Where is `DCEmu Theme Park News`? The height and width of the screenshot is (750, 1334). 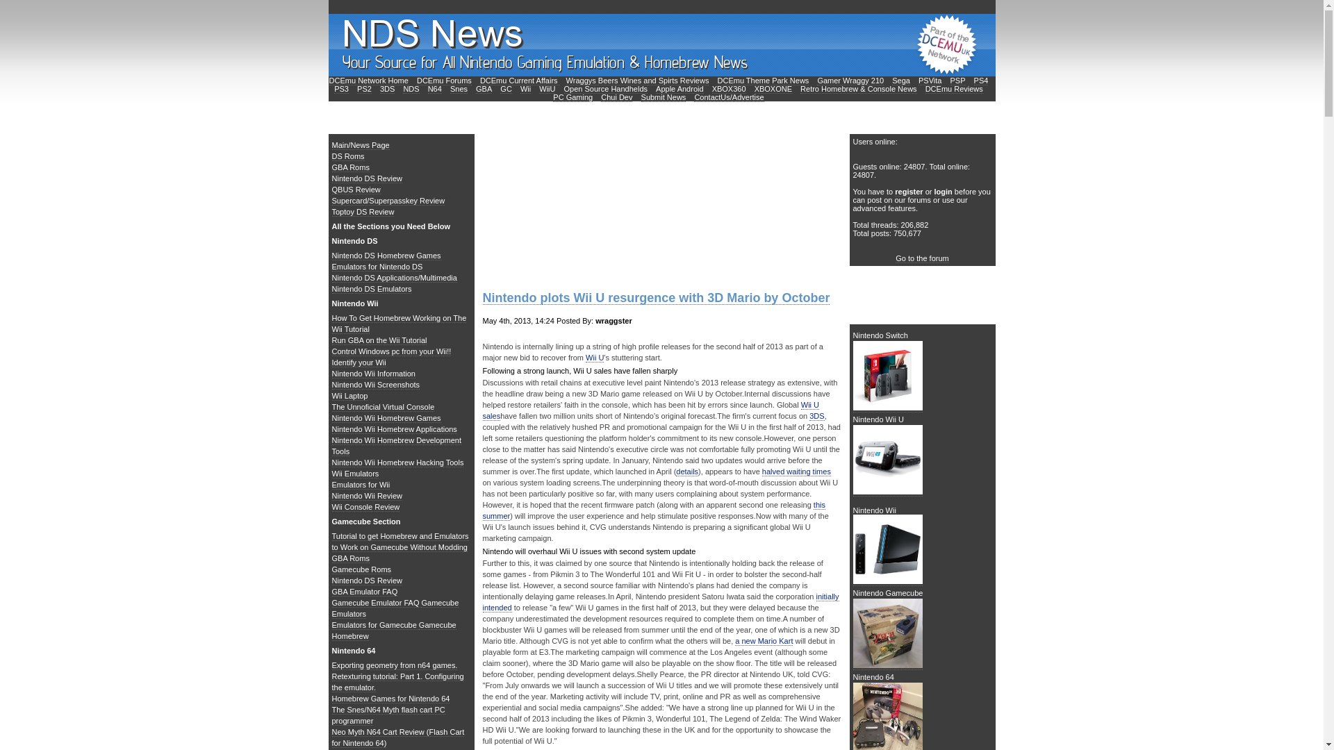
DCEmu Theme Park News is located at coordinates (763, 81).